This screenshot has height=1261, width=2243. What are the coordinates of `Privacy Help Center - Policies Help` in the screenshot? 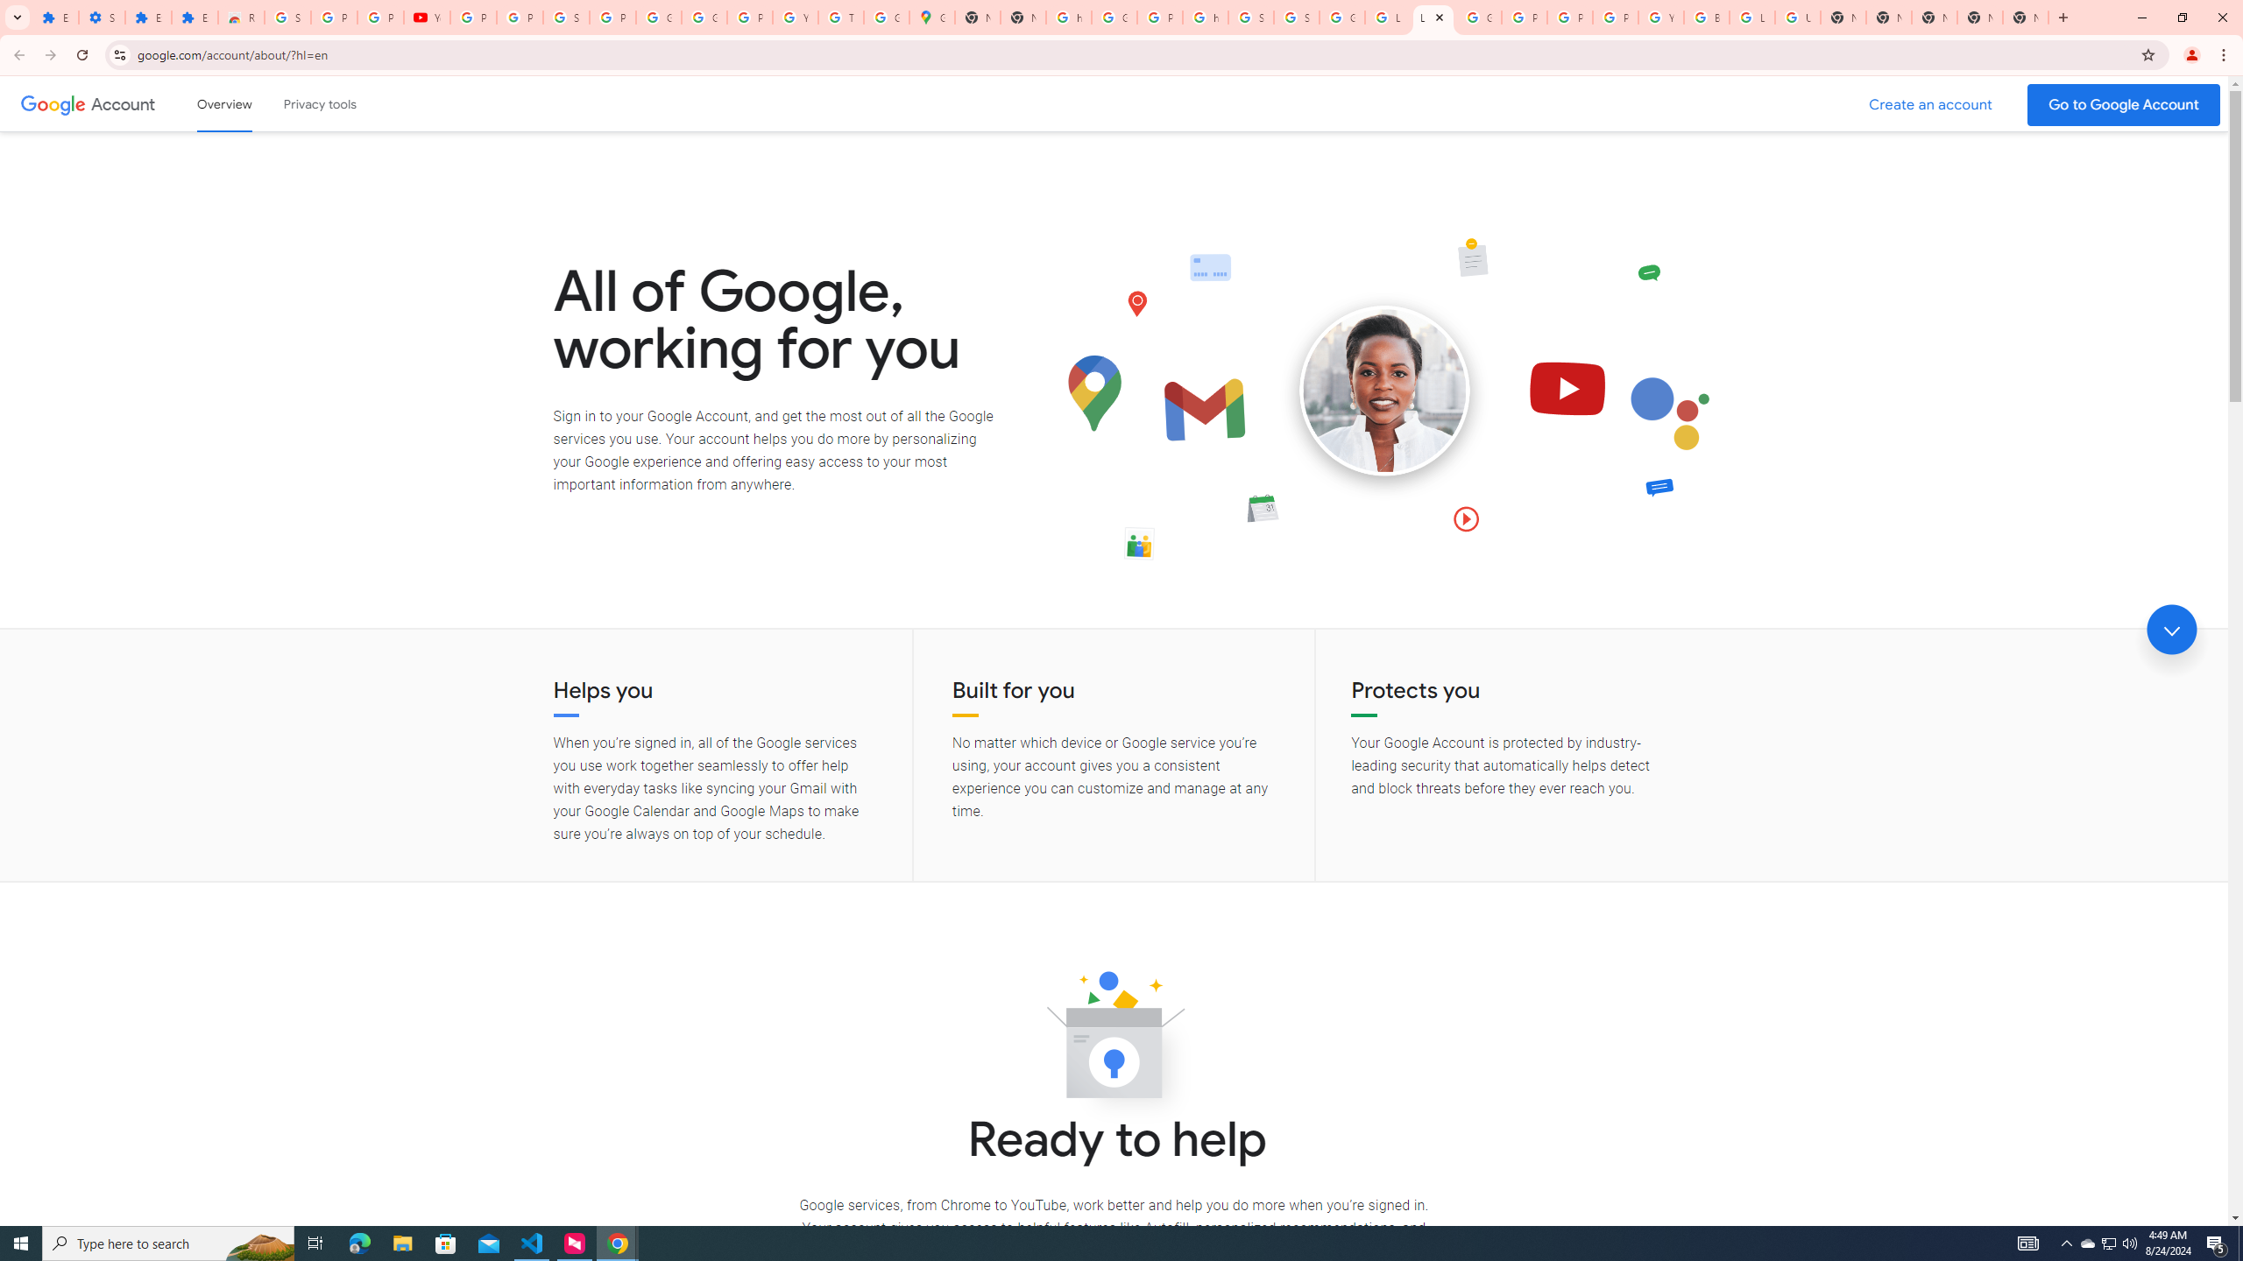 It's located at (1524, 18).